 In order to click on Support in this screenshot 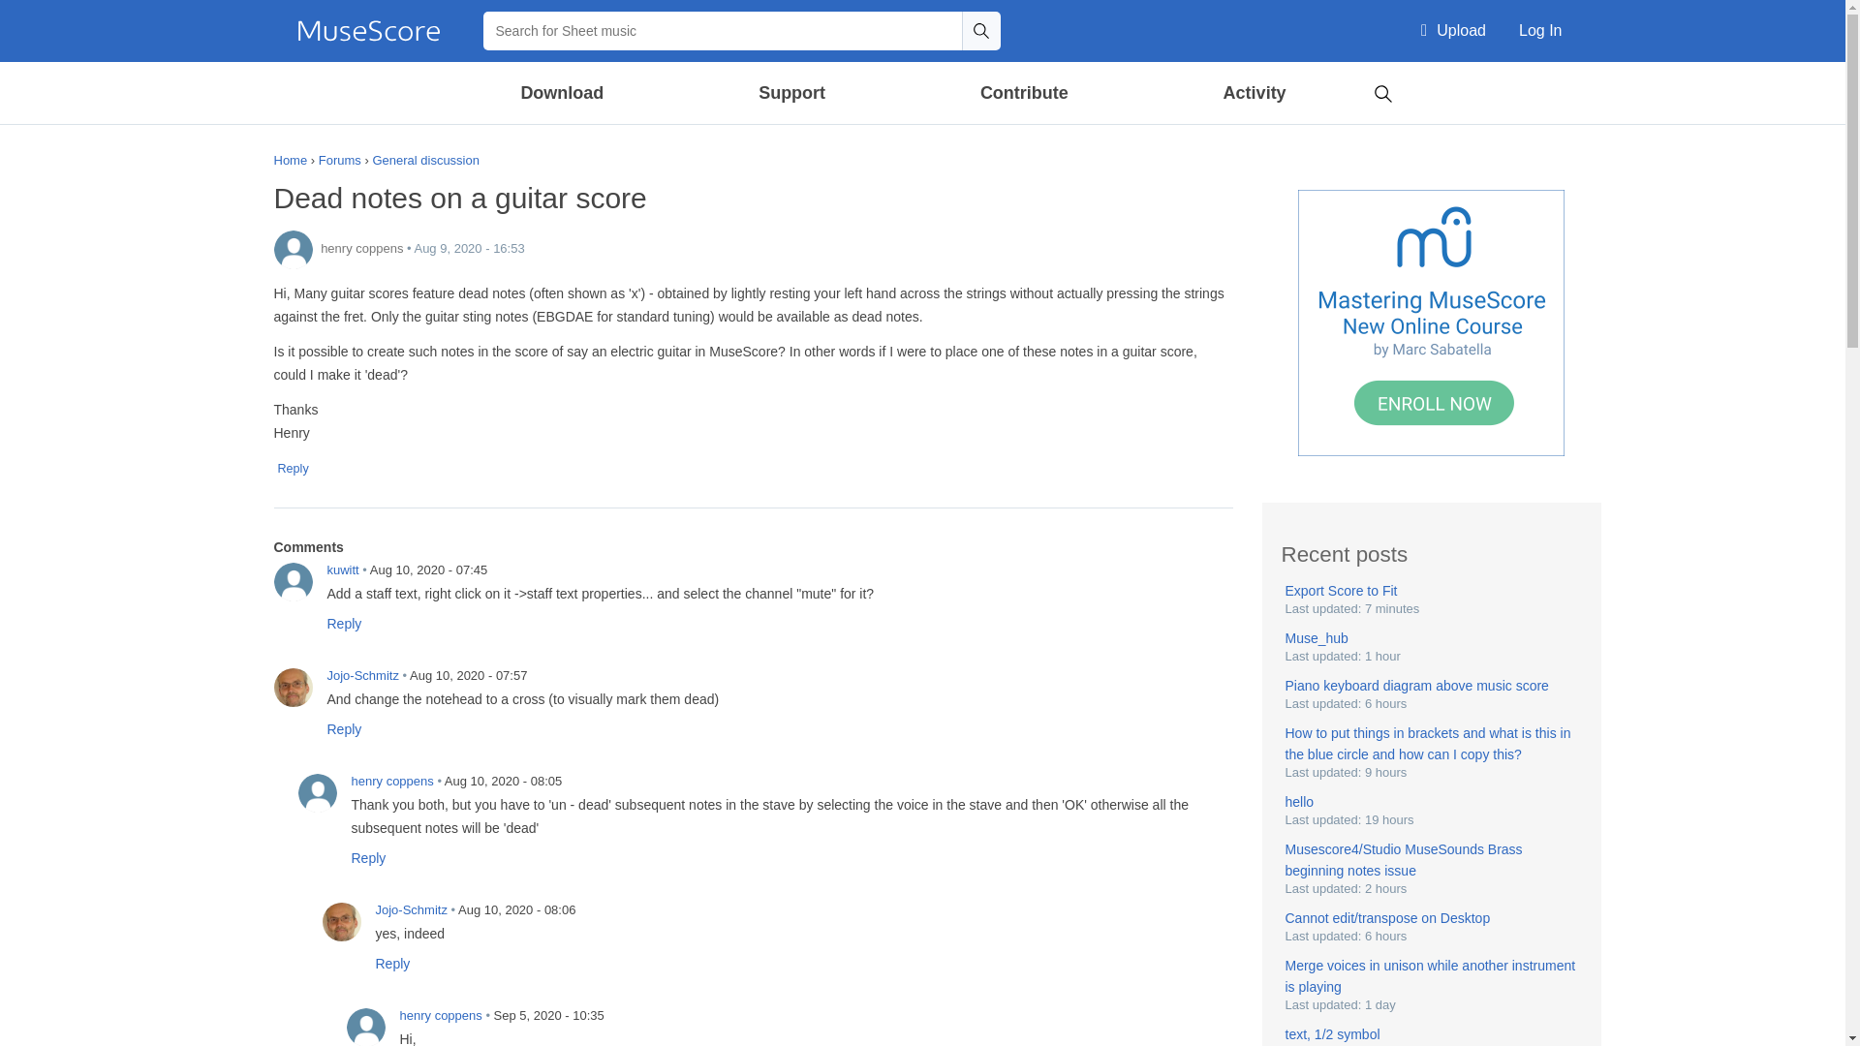, I will do `click(790, 93)`.